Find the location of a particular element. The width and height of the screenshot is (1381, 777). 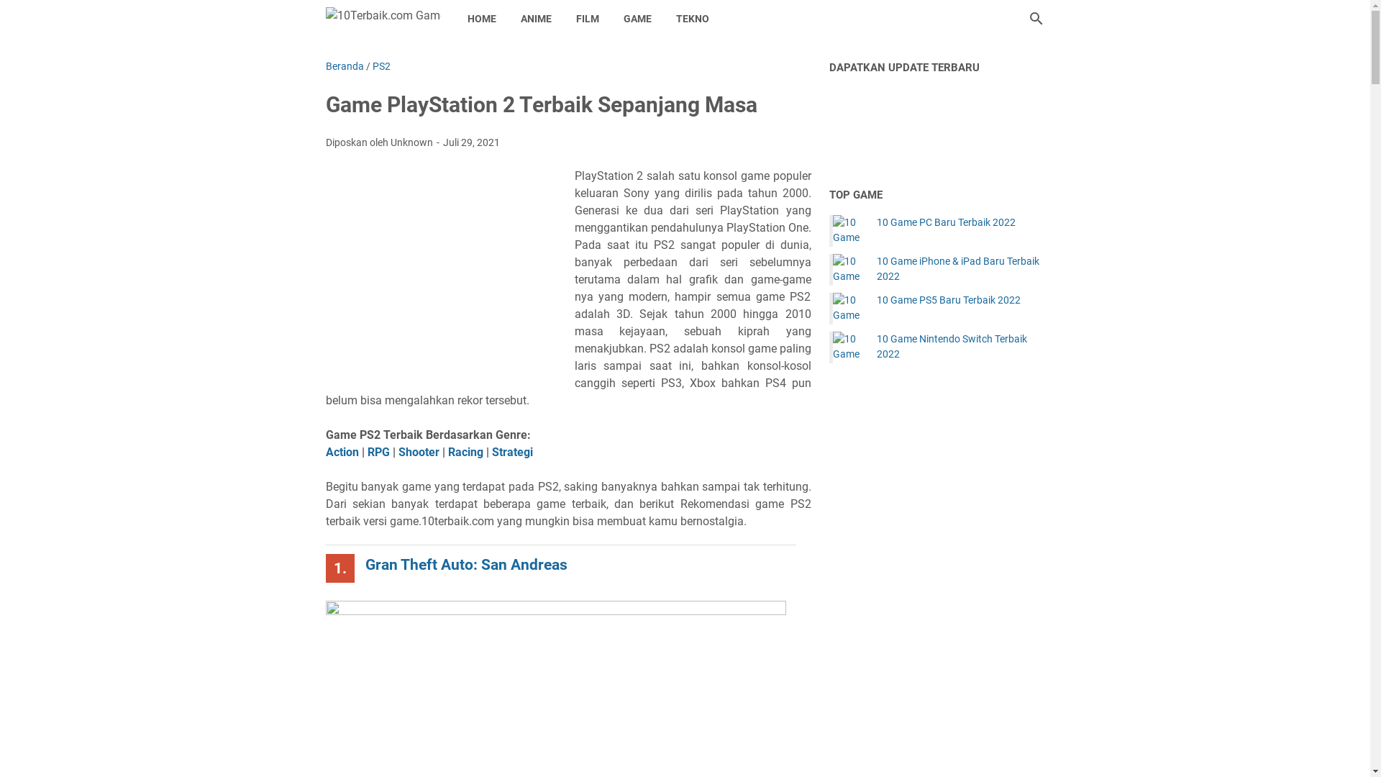

Shooter is located at coordinates (419, 452).